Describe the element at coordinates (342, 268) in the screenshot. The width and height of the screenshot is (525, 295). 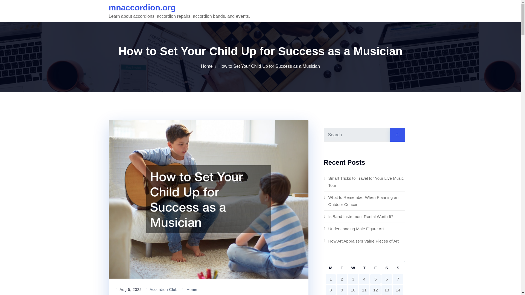
I see `Tuesday` at that location.